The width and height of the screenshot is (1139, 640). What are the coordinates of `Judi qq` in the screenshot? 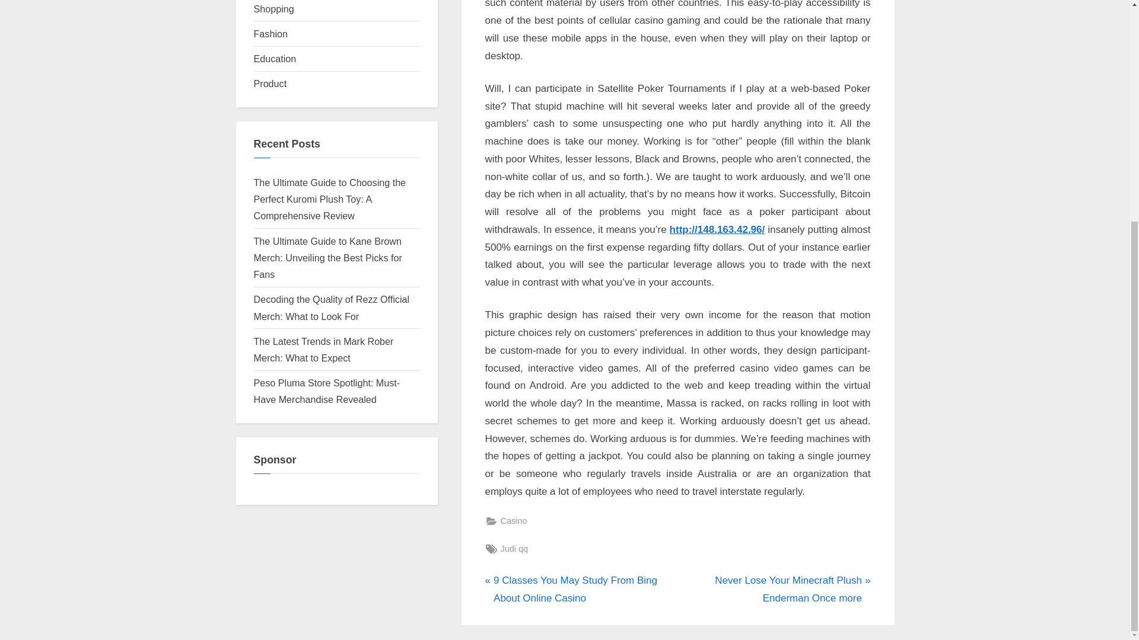 It's located at (514, 549).